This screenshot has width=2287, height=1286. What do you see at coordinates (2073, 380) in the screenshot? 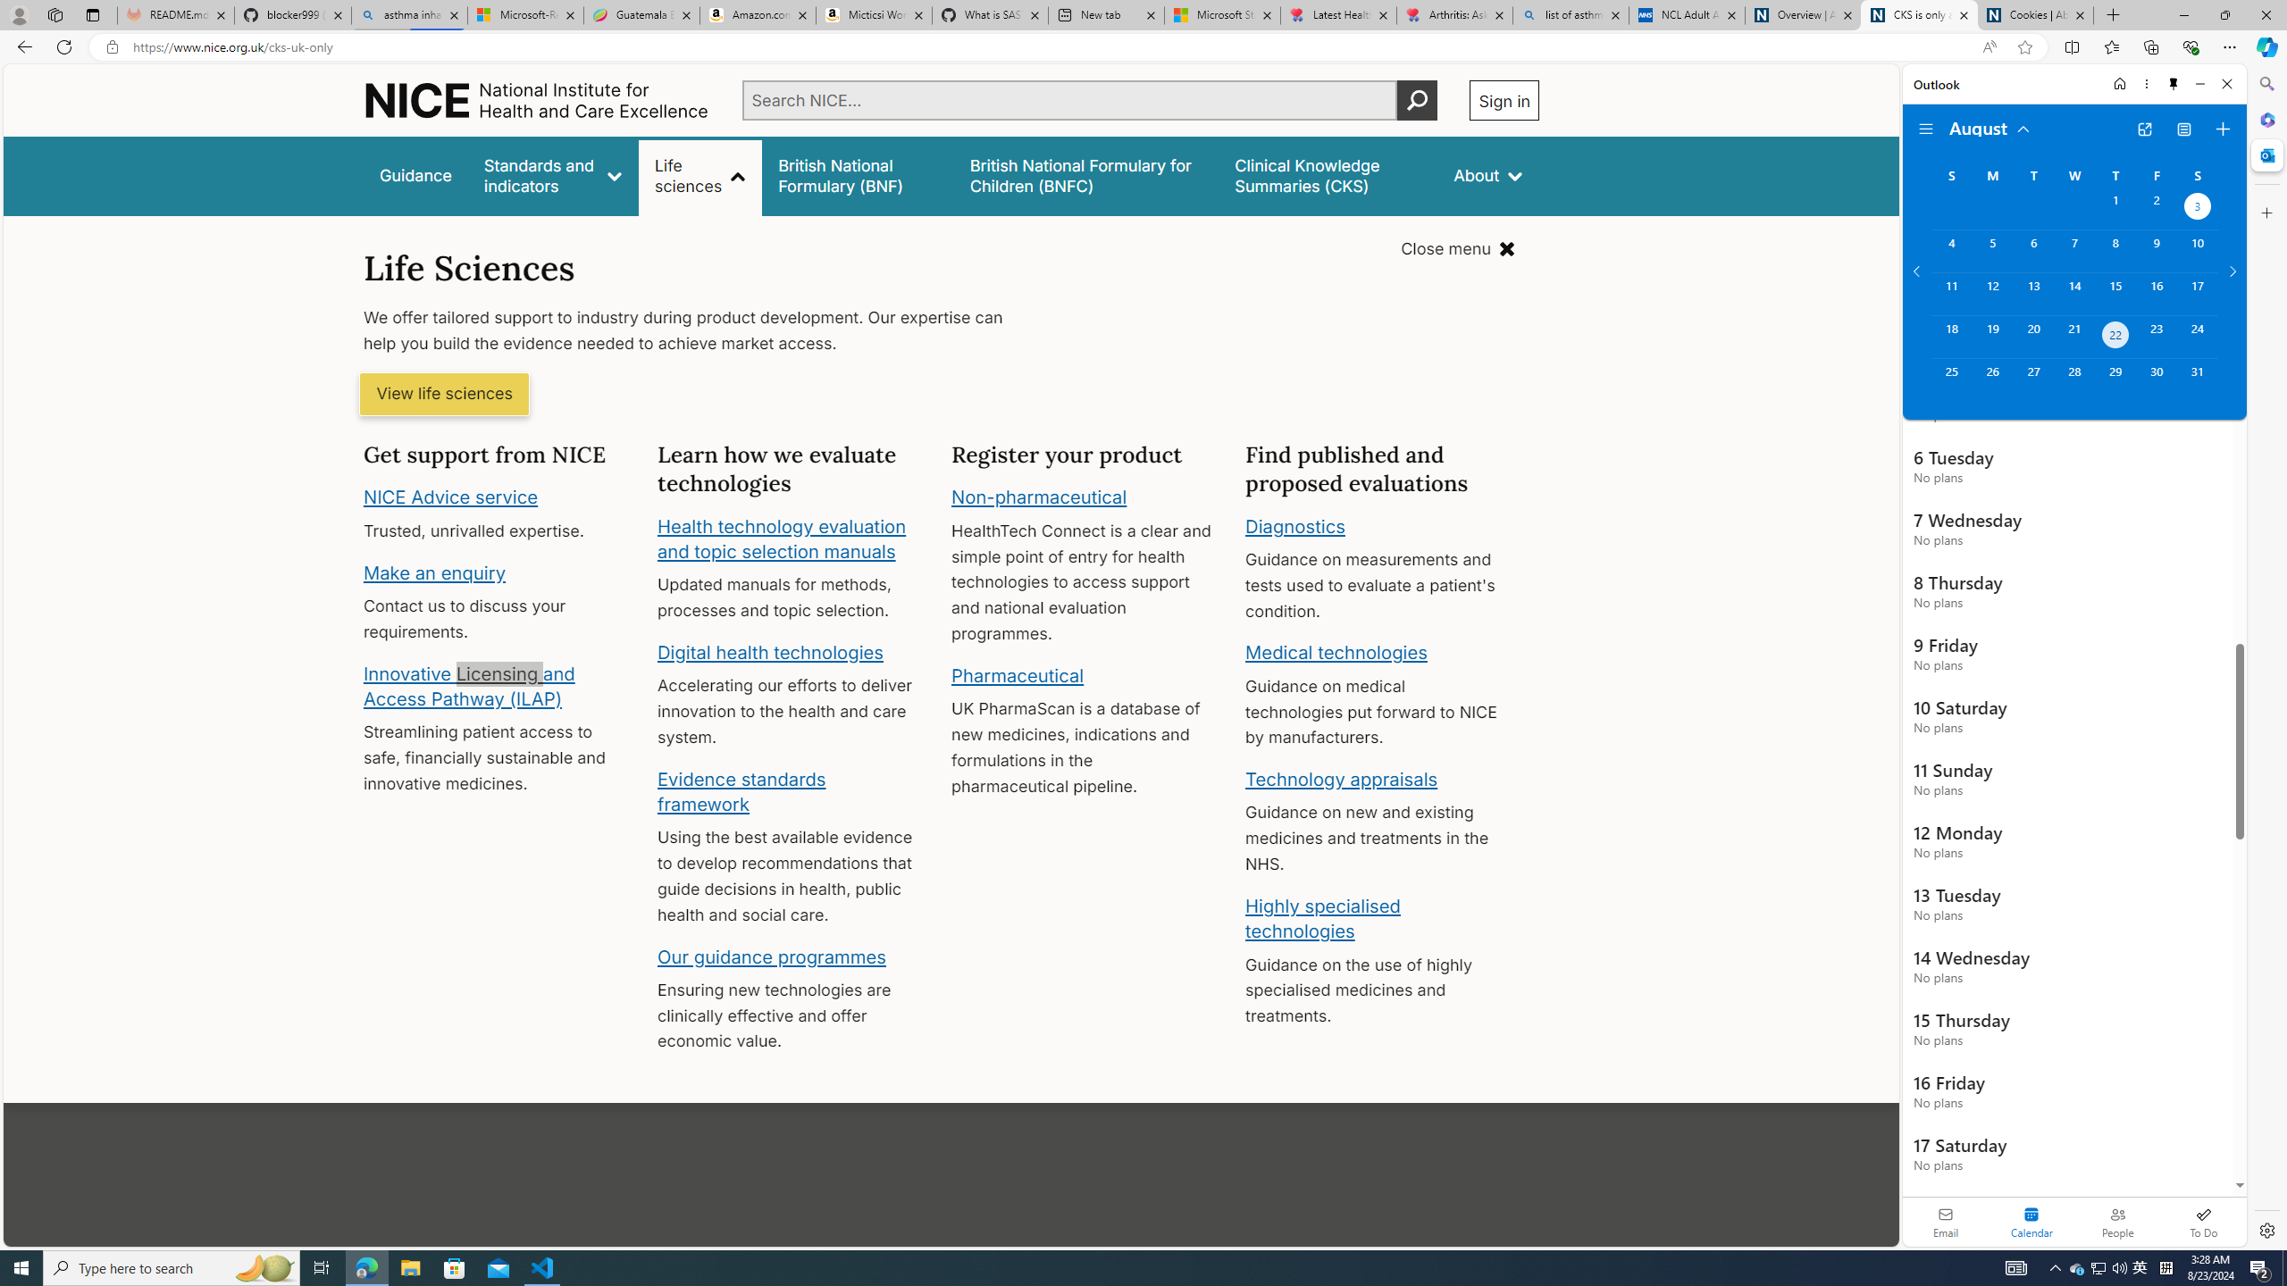
I see `Wednesday, August 28, 2024. ` at bounding box center [2073, 380].